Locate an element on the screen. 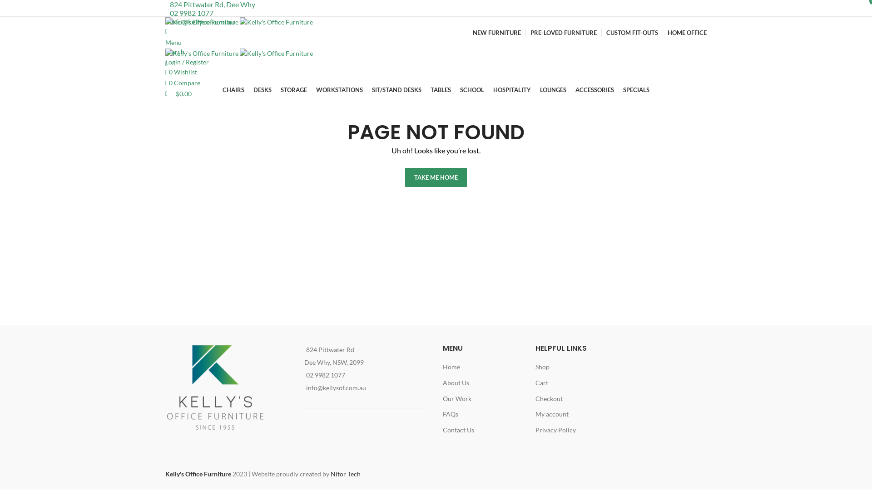 This screenshot has width=872, height=490. Nitor Tech is located at coordinates (346, 474).